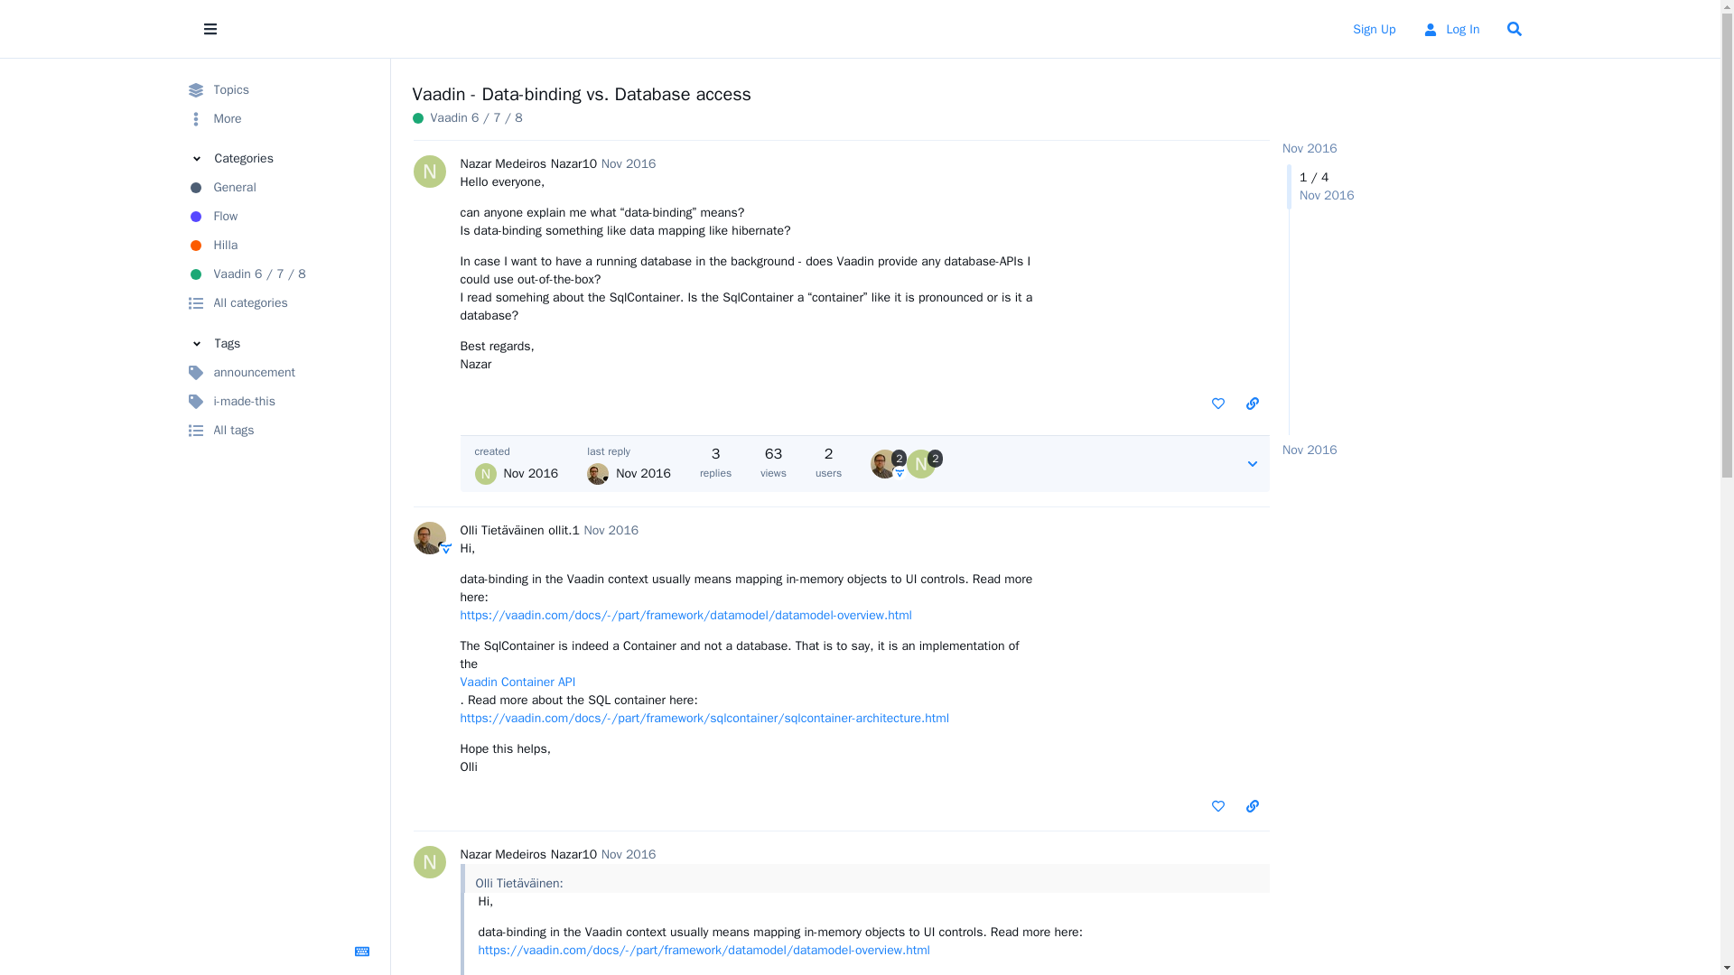  Describe the element at coordinates (1373, 29) in the screenshot. I see `Sign Up` at that location.